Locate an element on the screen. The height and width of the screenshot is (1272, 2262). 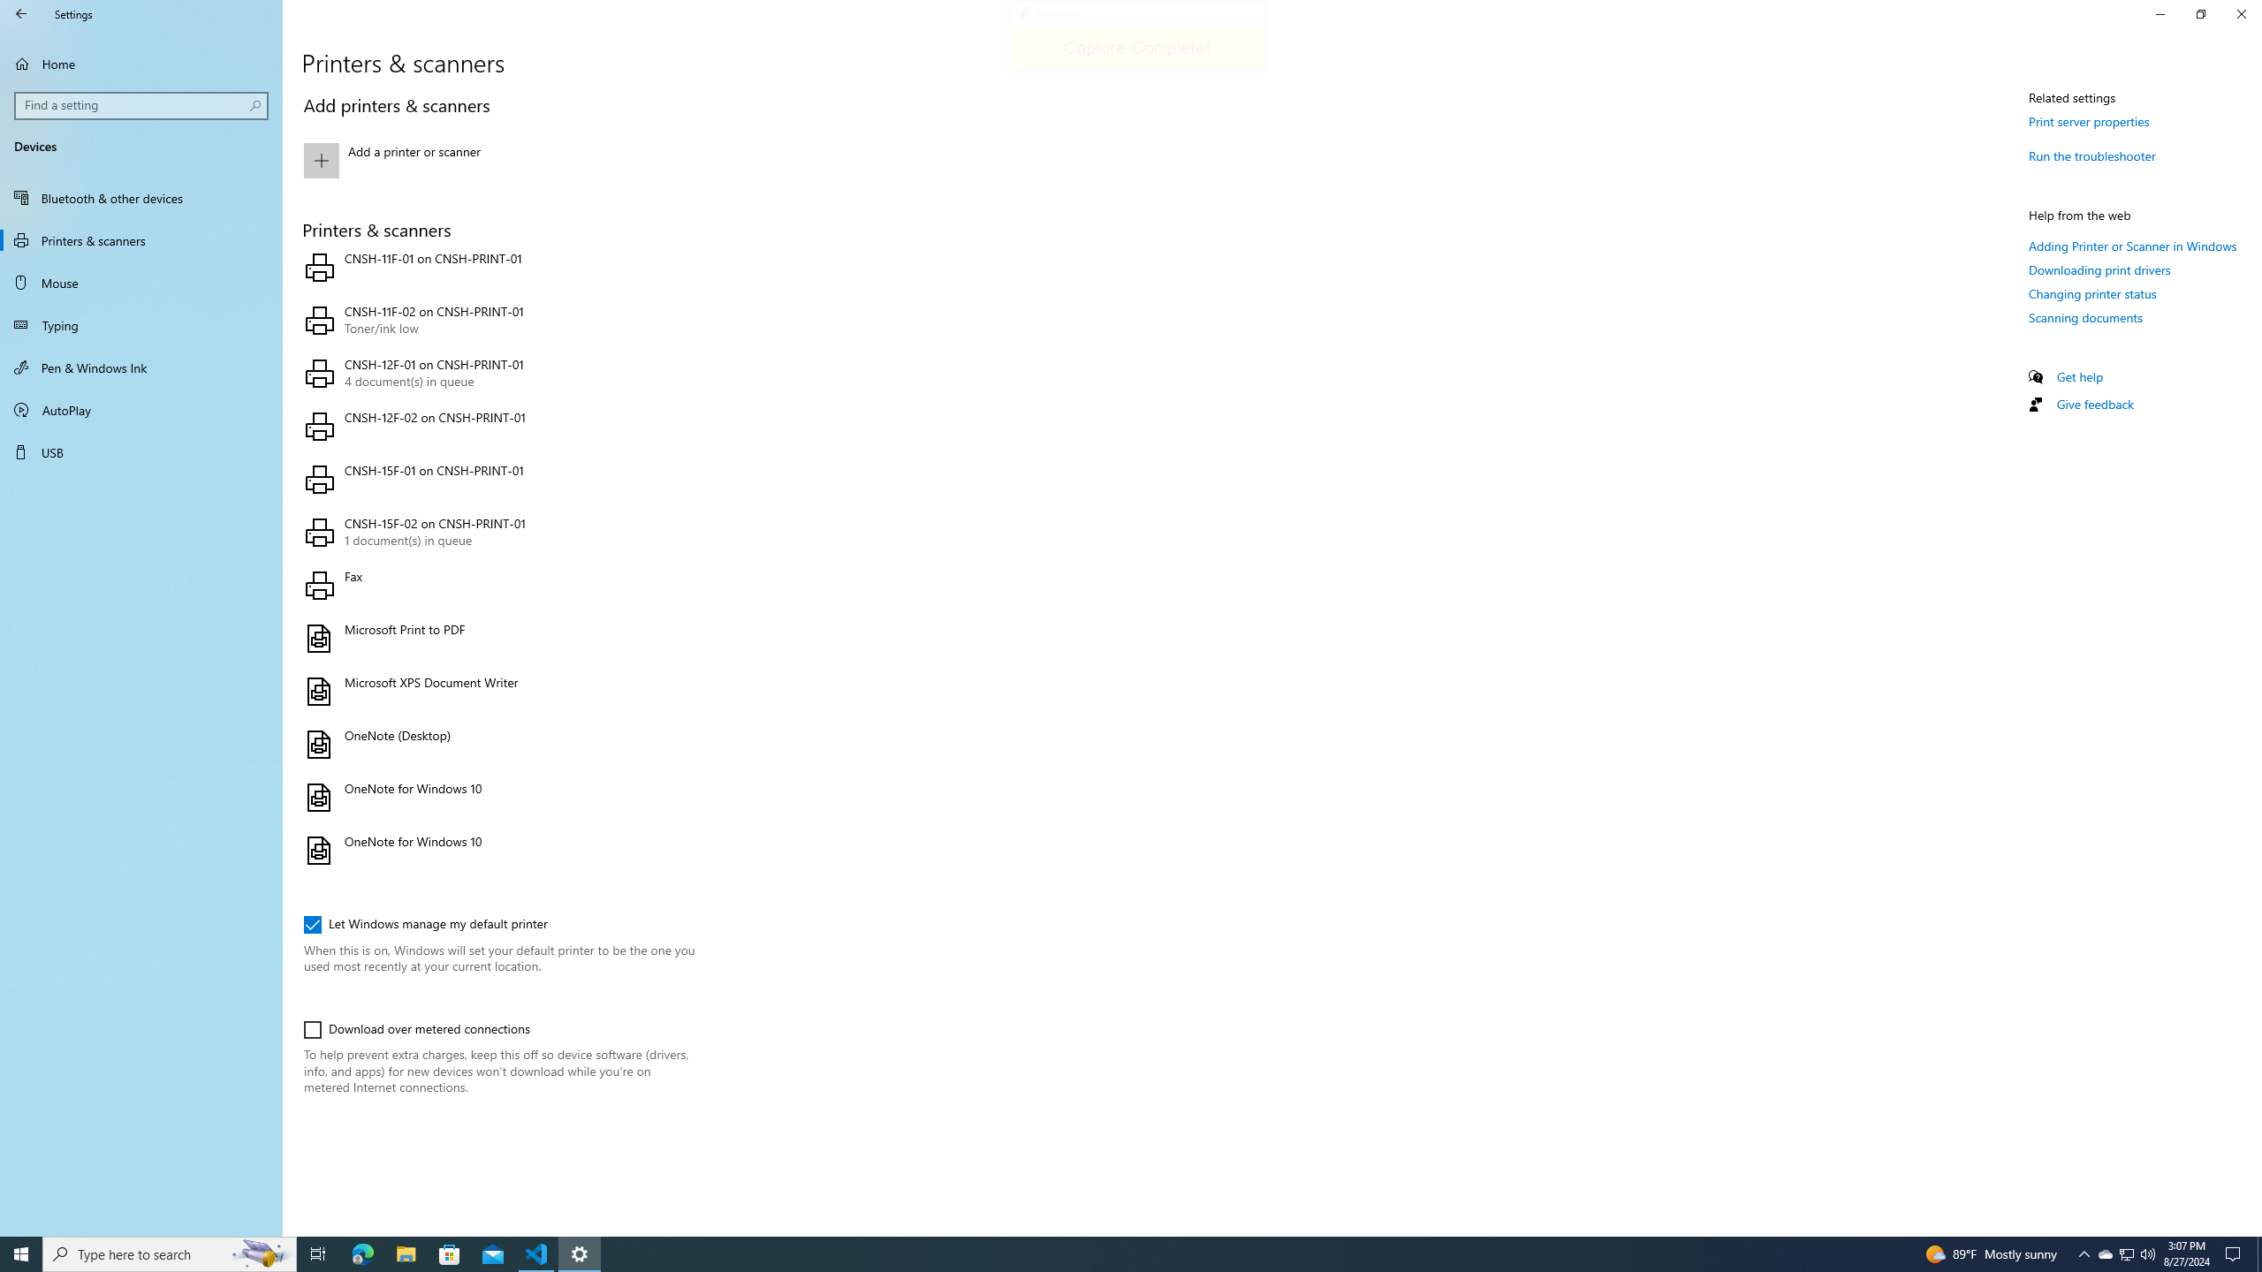
Microsoft Print to PDF is located at coordinates (497, 638).